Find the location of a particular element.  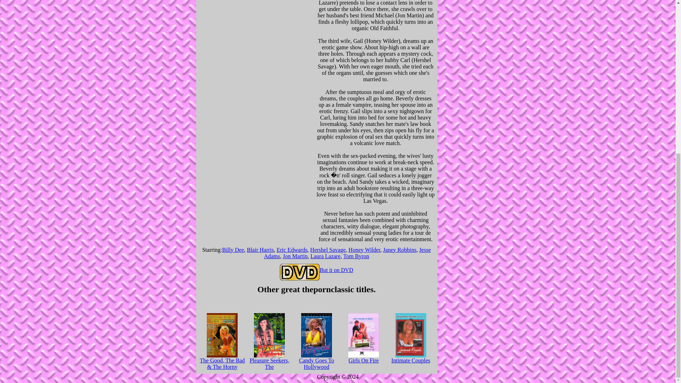

Blair Harris is located at coordinates (260, 250).